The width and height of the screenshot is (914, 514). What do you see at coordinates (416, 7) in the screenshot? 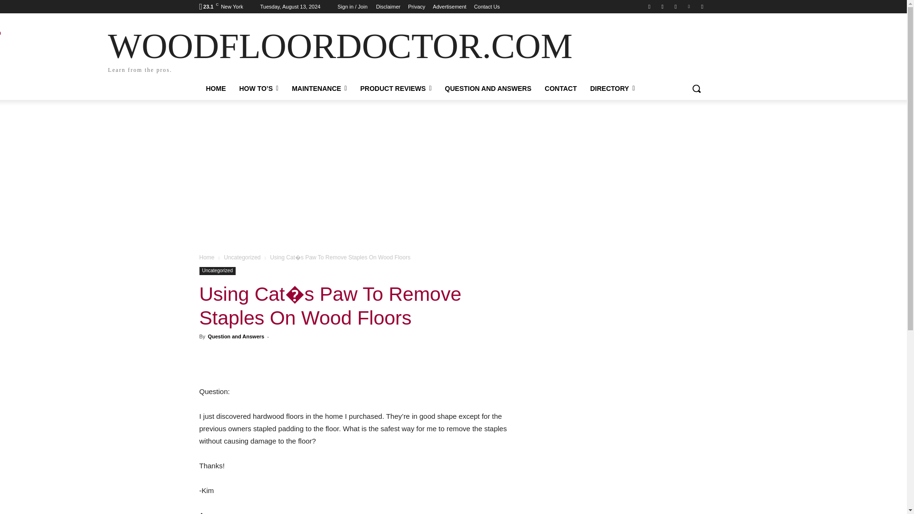
I see `Youtube` at bounding box center [416, 7].